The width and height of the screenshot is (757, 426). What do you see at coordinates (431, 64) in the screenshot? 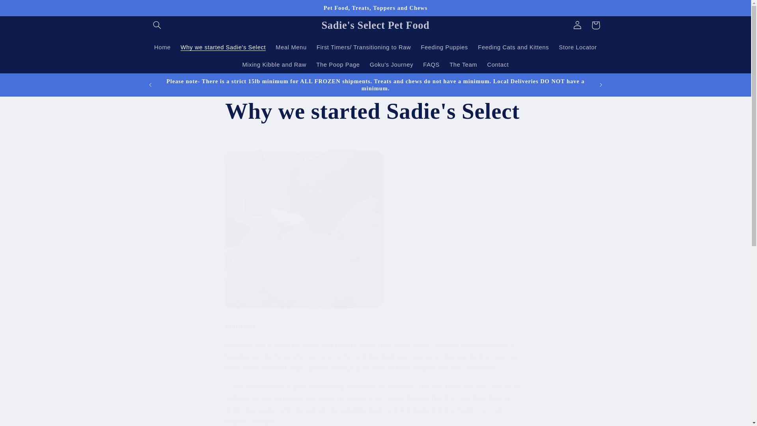
I see `FAQS` at bounding box center [431, 64].